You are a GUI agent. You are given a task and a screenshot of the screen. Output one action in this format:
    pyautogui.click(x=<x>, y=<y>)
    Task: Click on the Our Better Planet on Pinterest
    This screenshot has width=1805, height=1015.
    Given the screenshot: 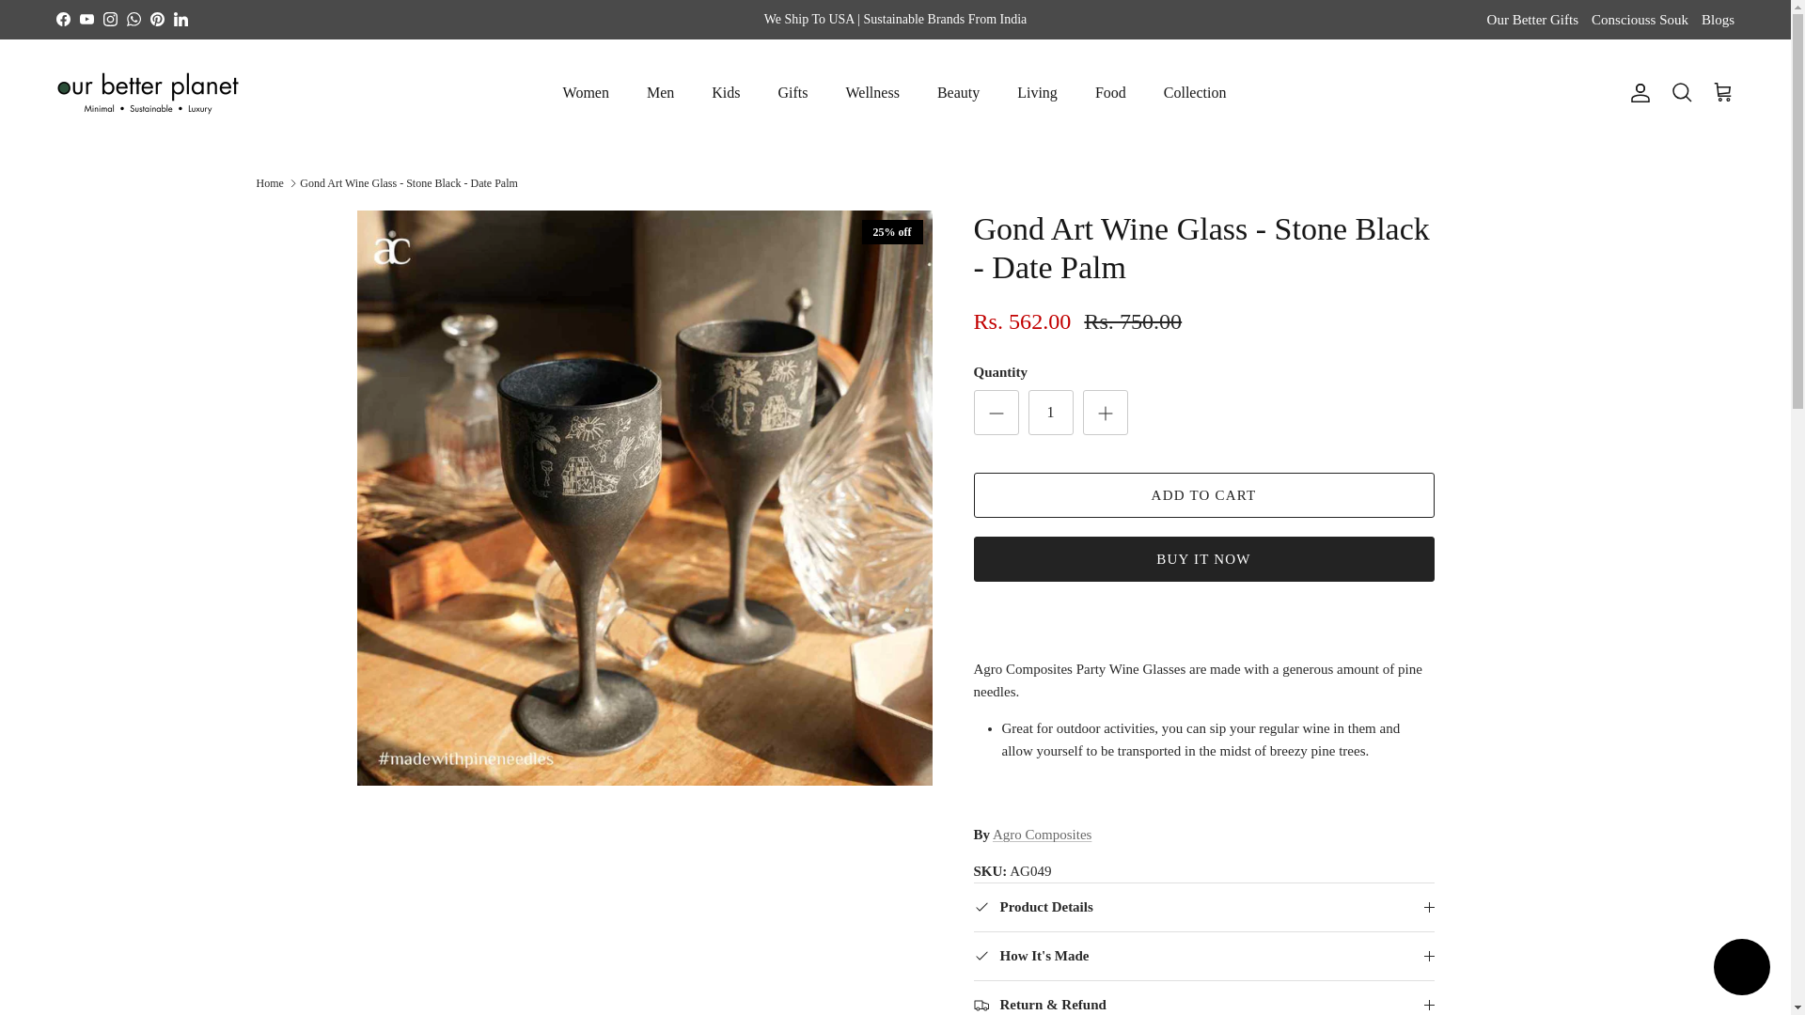 What is the action you would take?
    pyautogui.click(x=156, y=19)
    